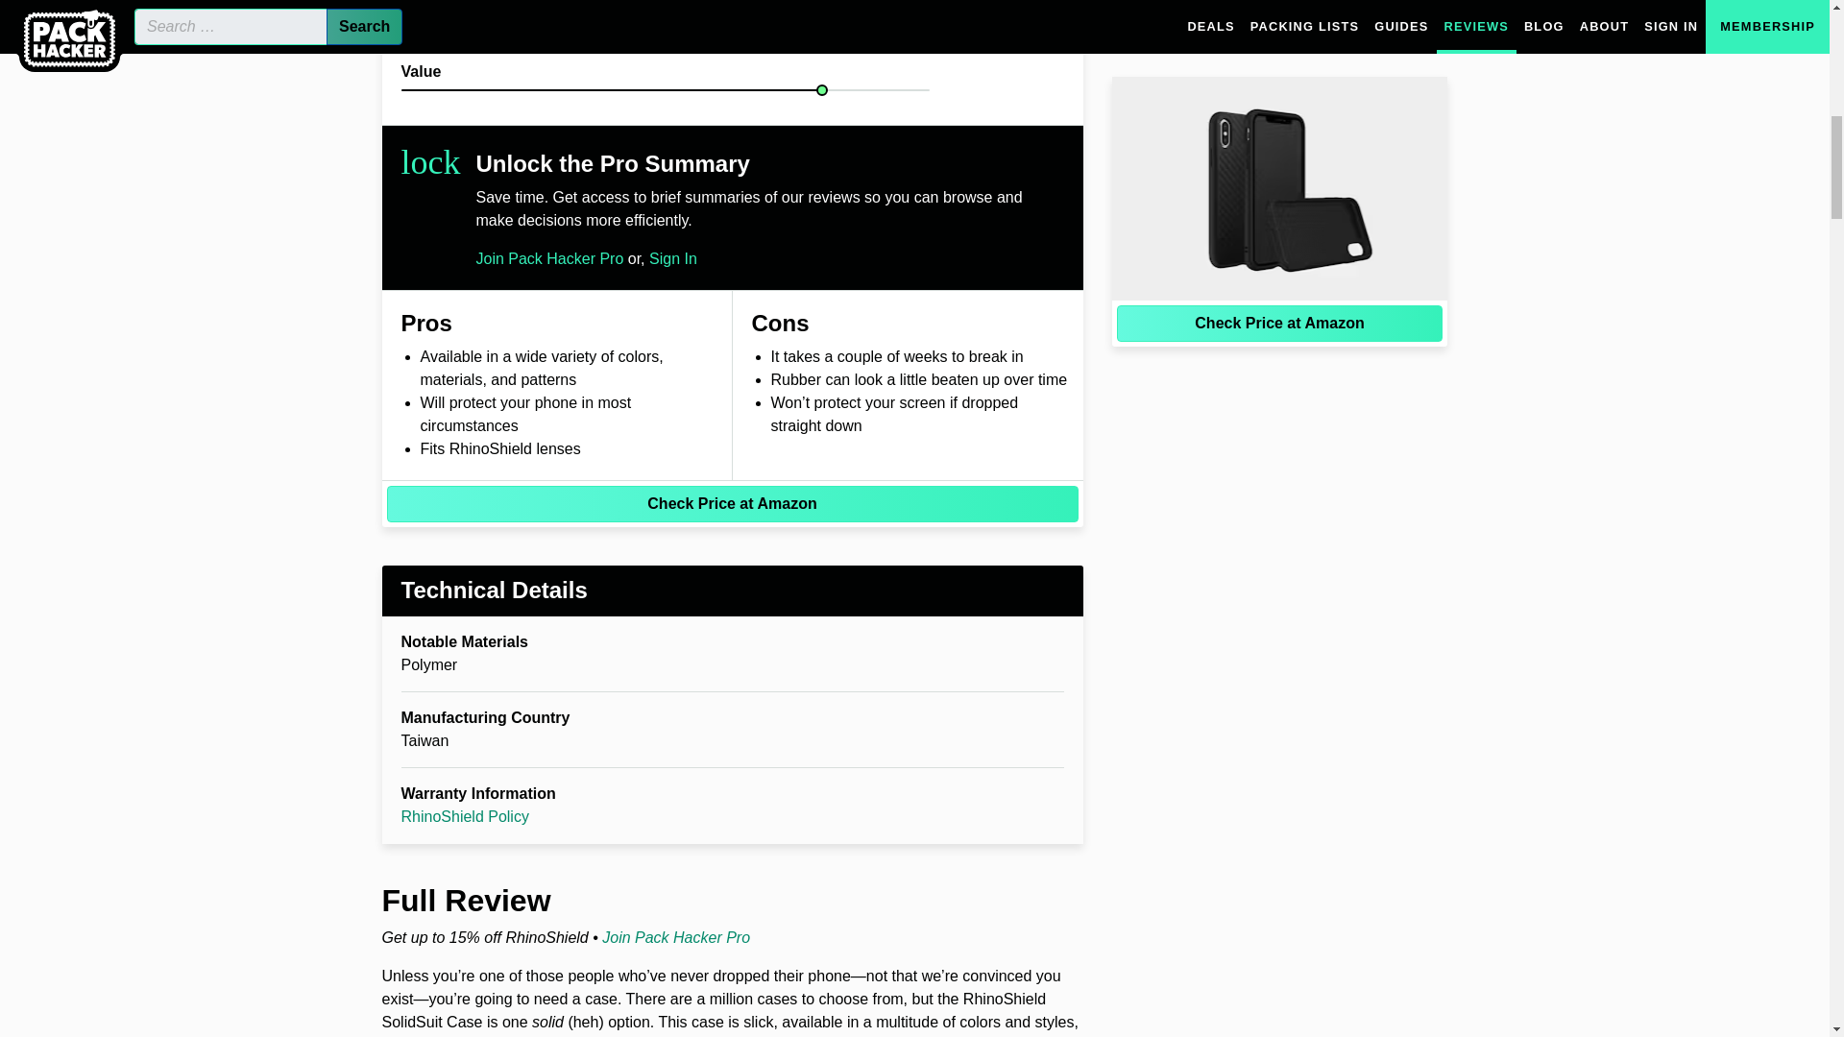 The image size is (1844, 1037). What do you see at coordinates (676, 937) in the screenshot?
I see `Join Pack Hacker Pro` at bounding box center [676, 937].